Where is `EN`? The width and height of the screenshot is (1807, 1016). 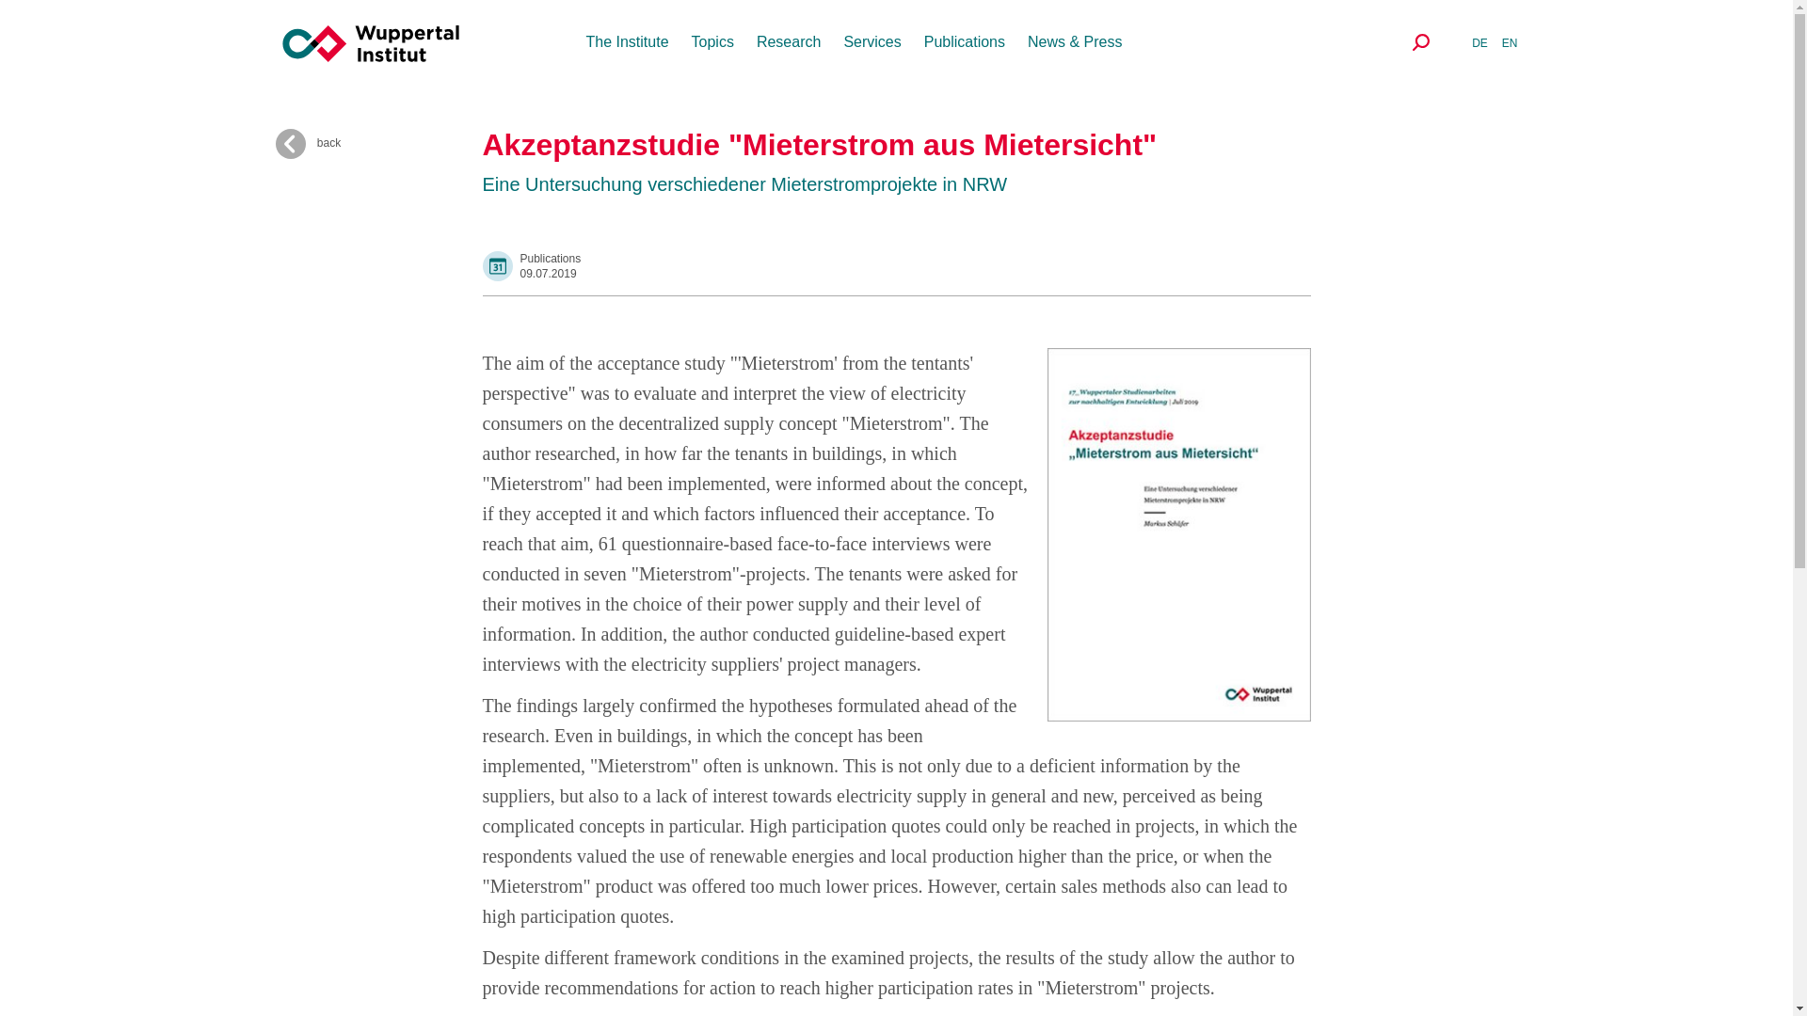 EN is located at coordinates (1510, 42).